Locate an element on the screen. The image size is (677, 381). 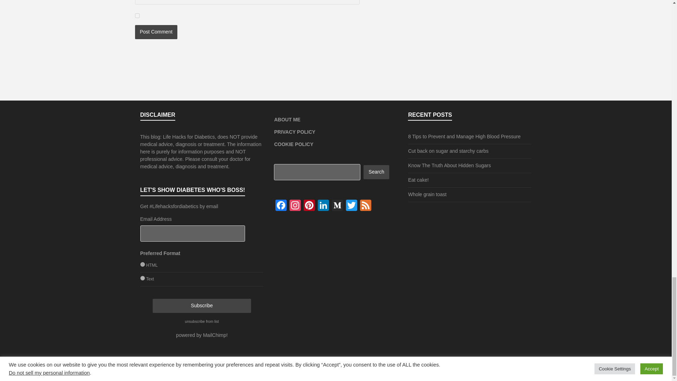
Search is located at coordinates (376, 172).